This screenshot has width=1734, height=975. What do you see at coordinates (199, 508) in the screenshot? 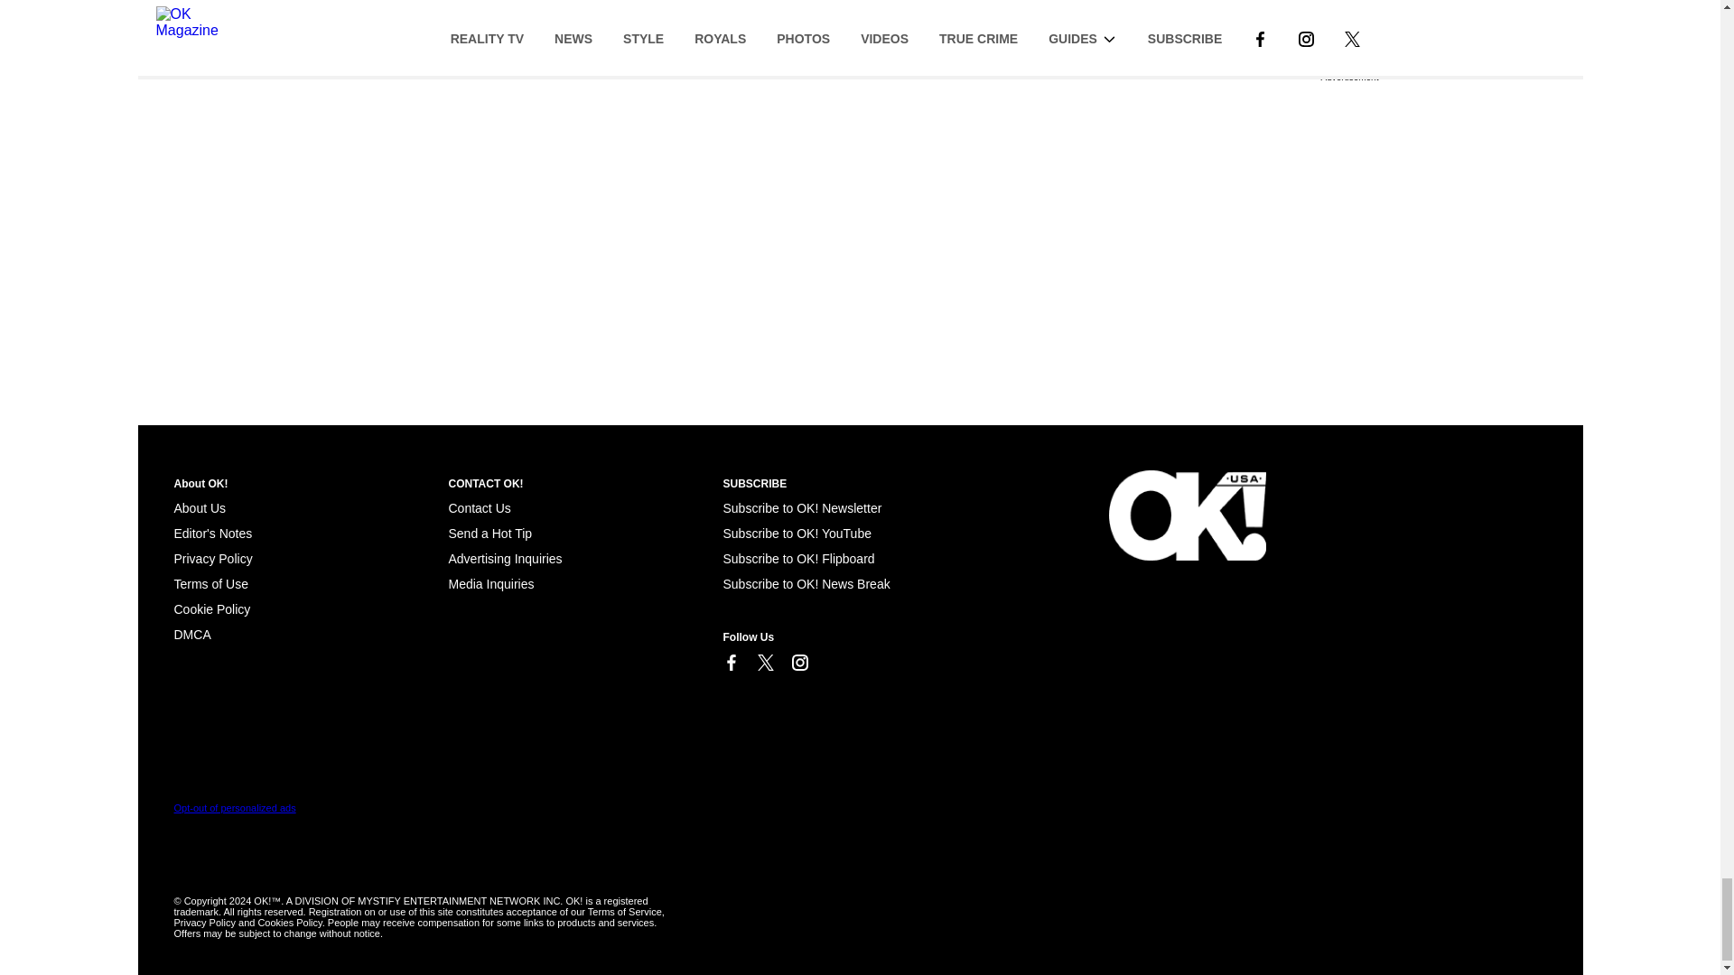
I see `About Us` at bounding box center [199, 508].